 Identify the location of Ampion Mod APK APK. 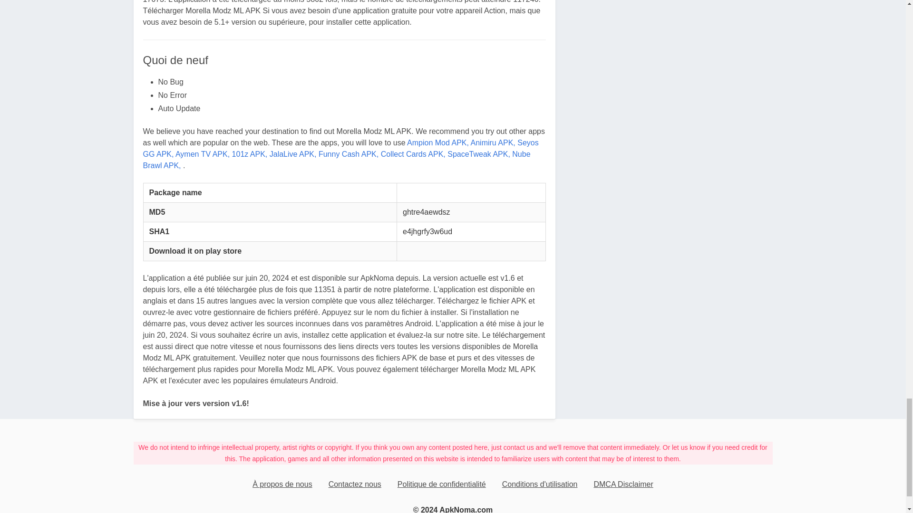
(438, 142).